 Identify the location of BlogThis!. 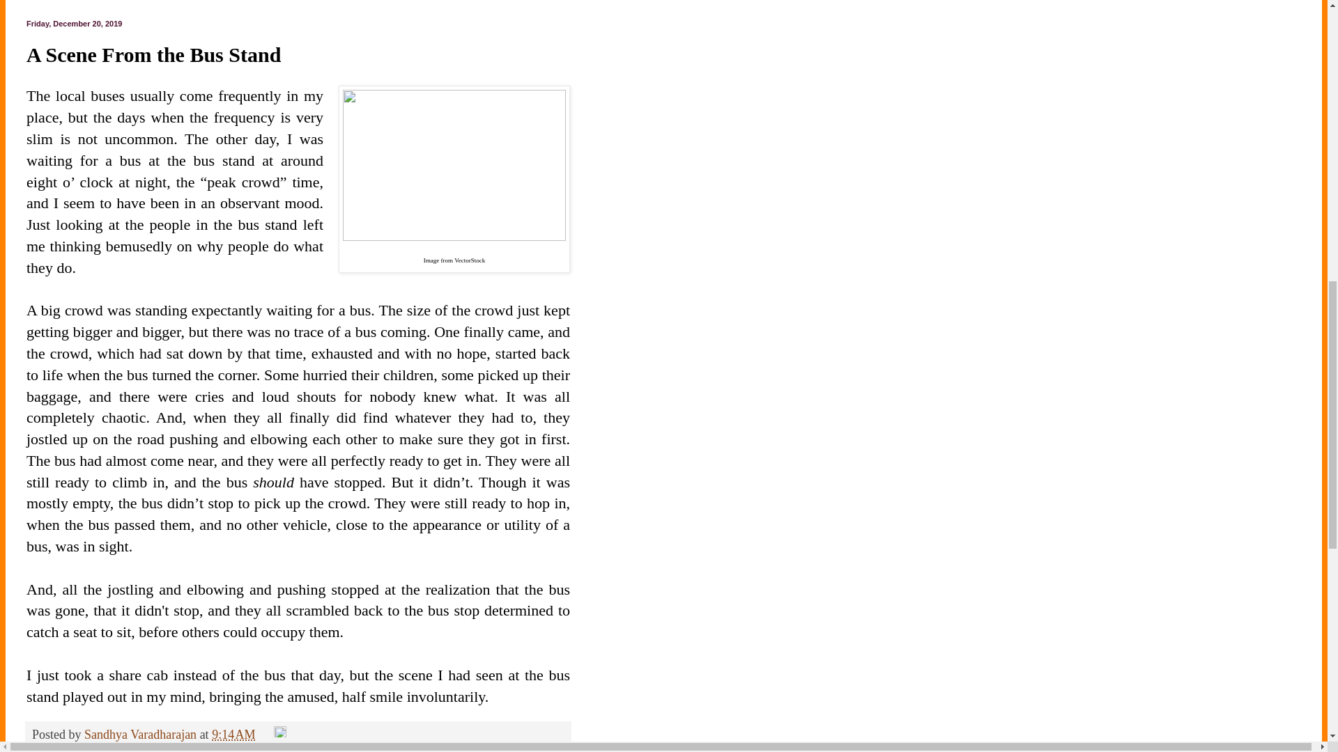
(111, 749).